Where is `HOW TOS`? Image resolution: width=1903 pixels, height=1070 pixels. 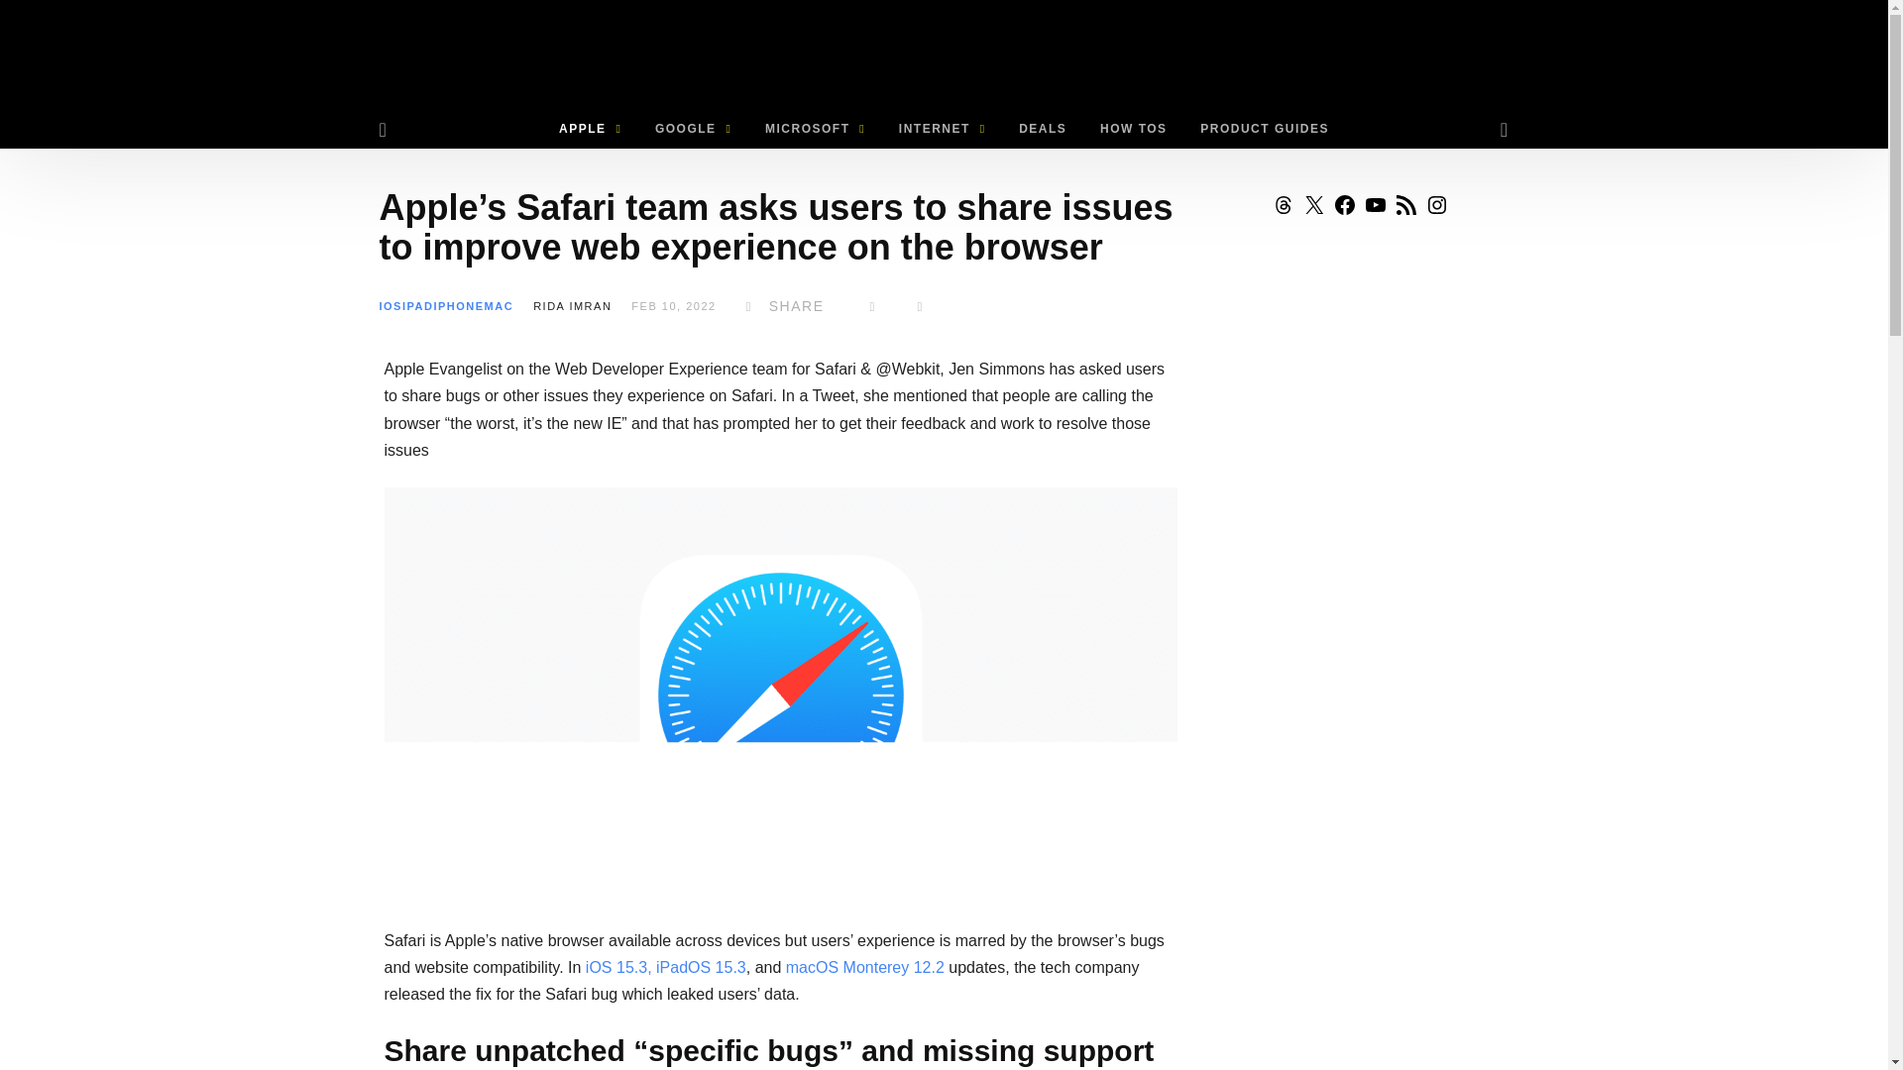 HOW TOS is located at coordinates (1133, 129).